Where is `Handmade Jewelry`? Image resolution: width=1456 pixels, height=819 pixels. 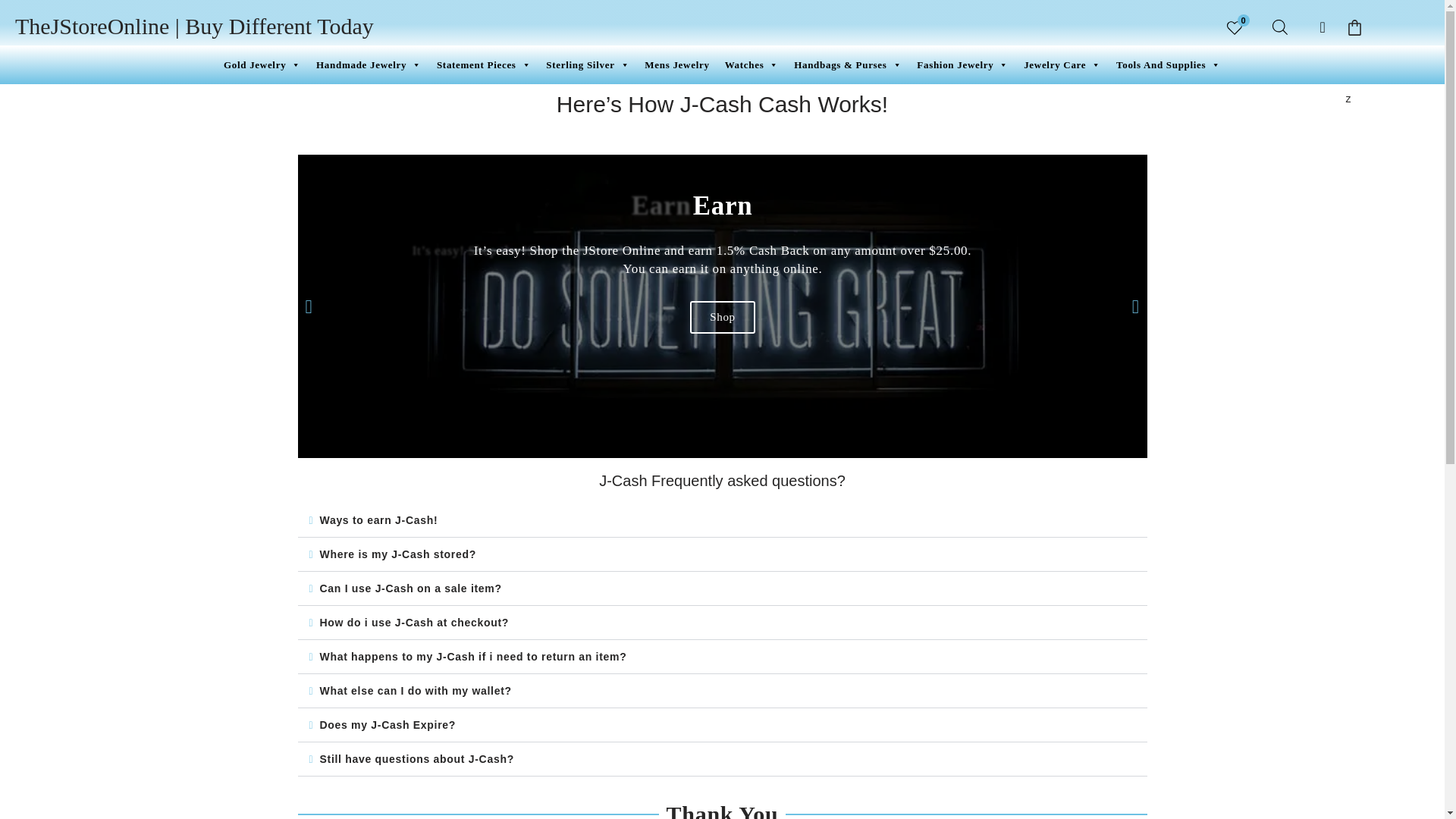 Handmade Jewelry is located at coordinates (369, 65).